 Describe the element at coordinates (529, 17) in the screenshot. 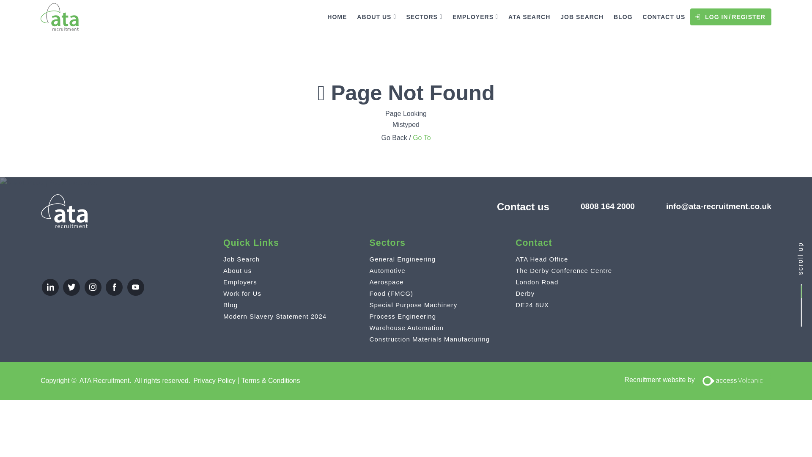

I see `ATA SEARCH` at that location.